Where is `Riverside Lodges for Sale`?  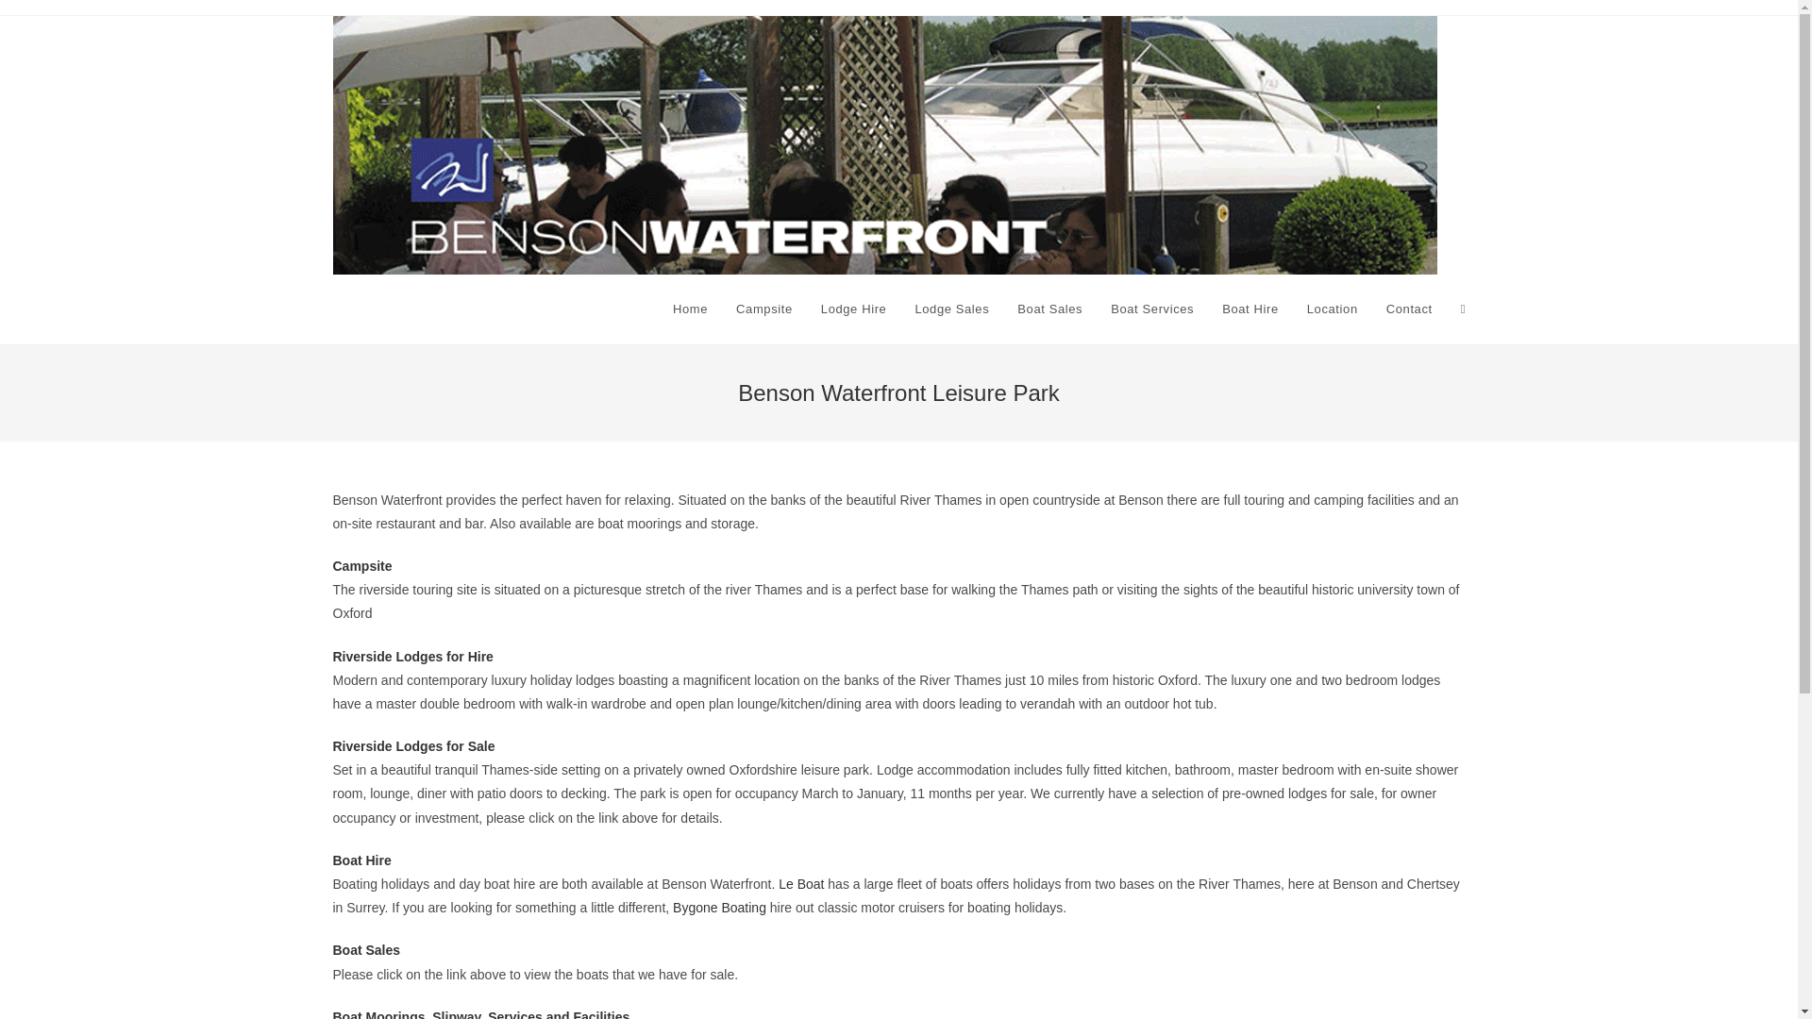 Riverside Lodges for Sale is located at coordinates (413, 746).